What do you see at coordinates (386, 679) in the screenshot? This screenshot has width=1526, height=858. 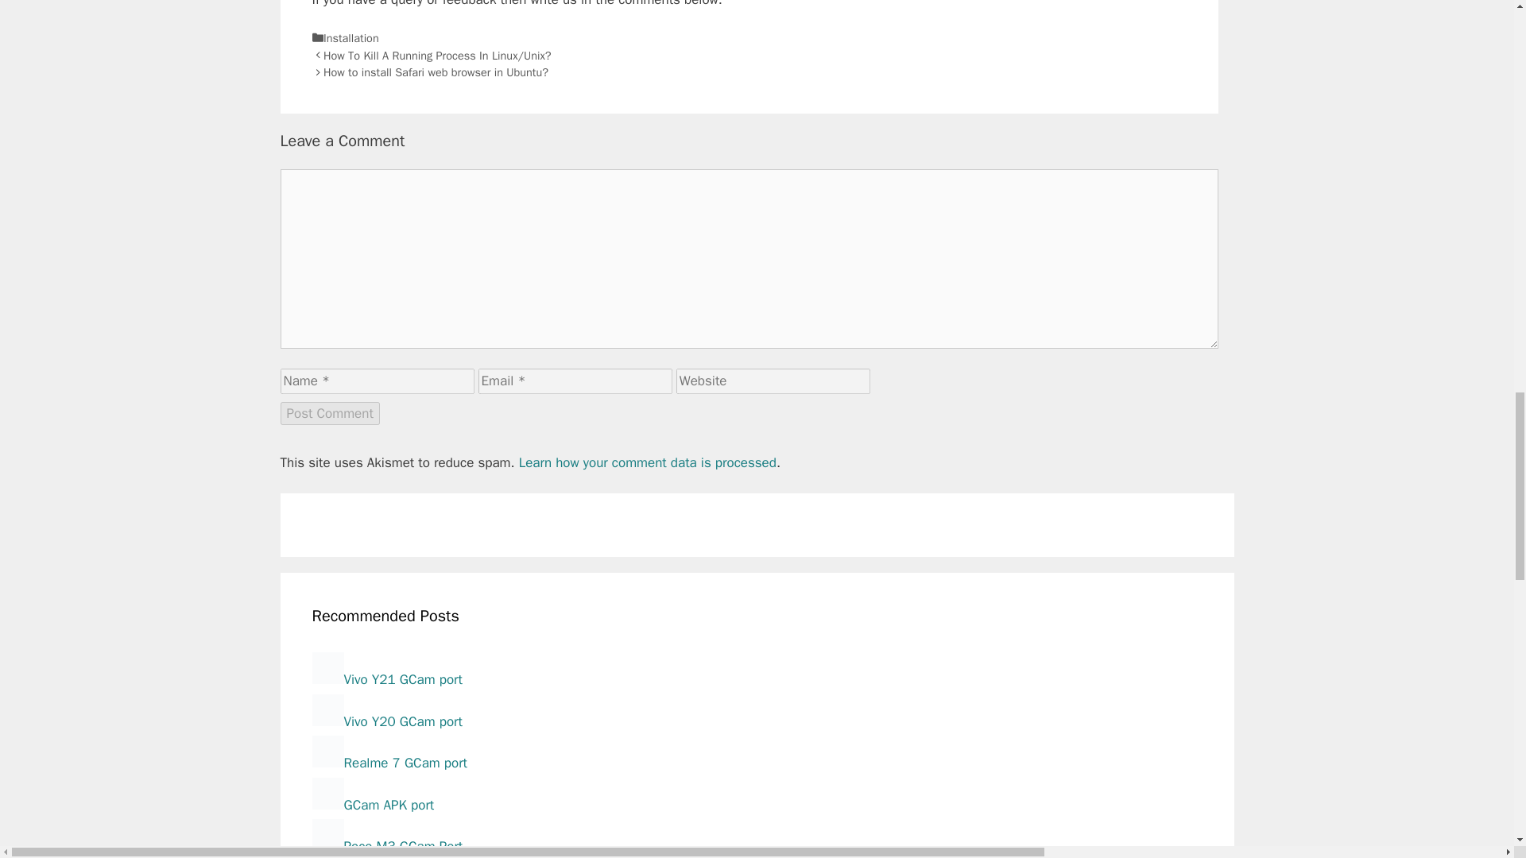 I see `Vivo Y21 GCam port` at bounding box center [386, 679].